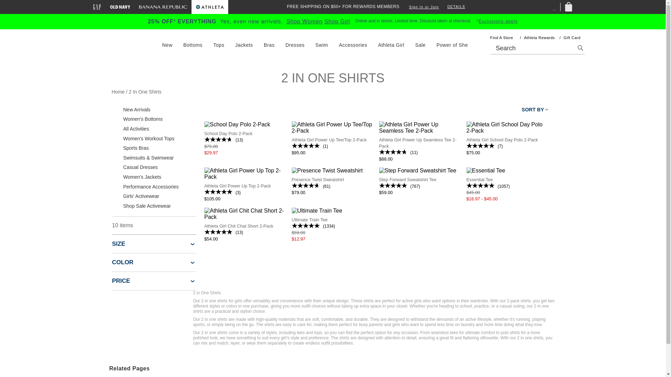 This screenshot has height=377, width=671. Describe the element at coordinates (420, 45) in the screenshot. I see `Sale` at that location.